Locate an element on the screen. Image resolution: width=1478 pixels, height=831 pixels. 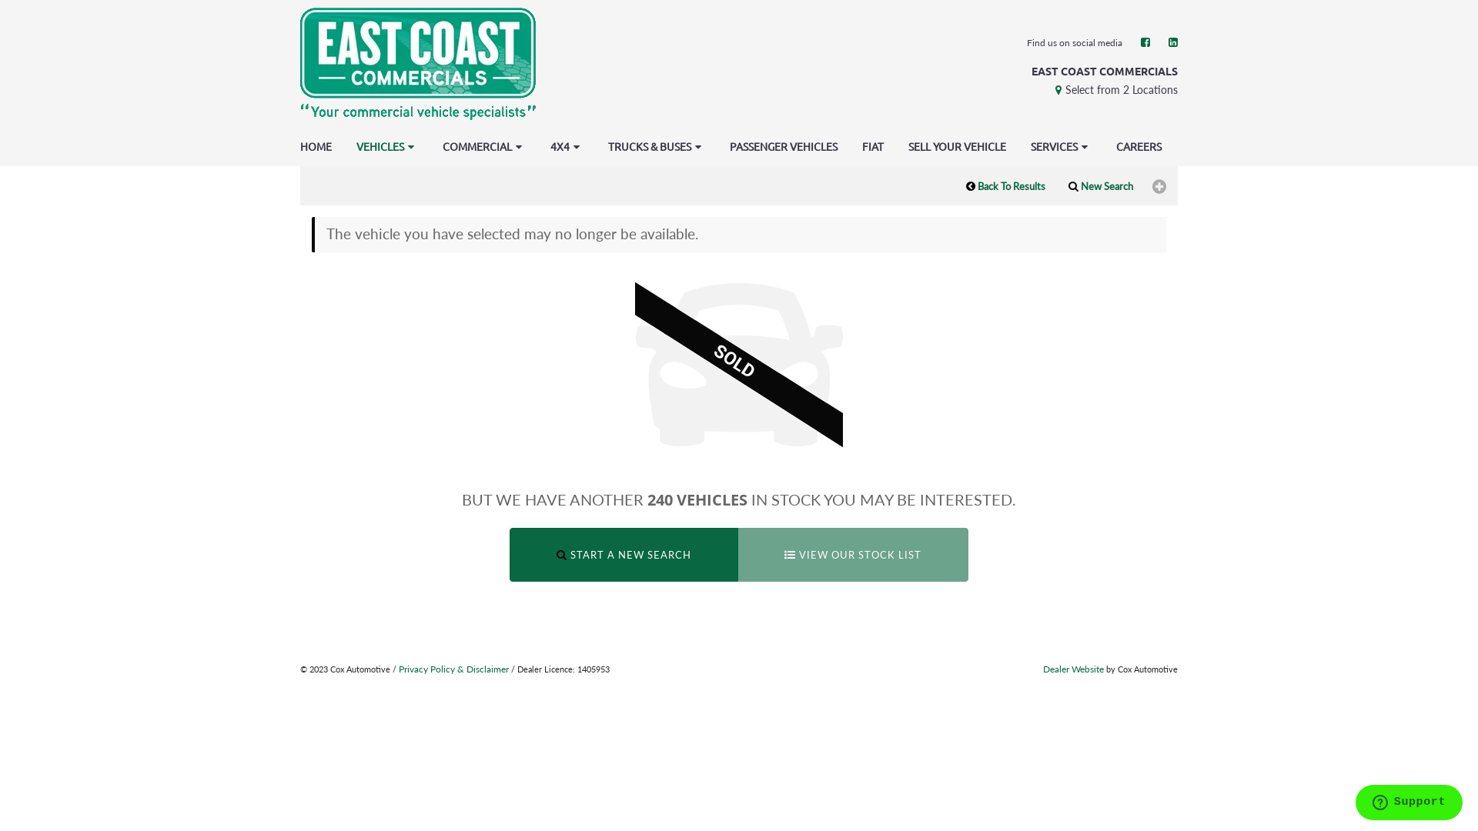
VIEW OUR STOCK LIST is located at coordinates (853, 556).